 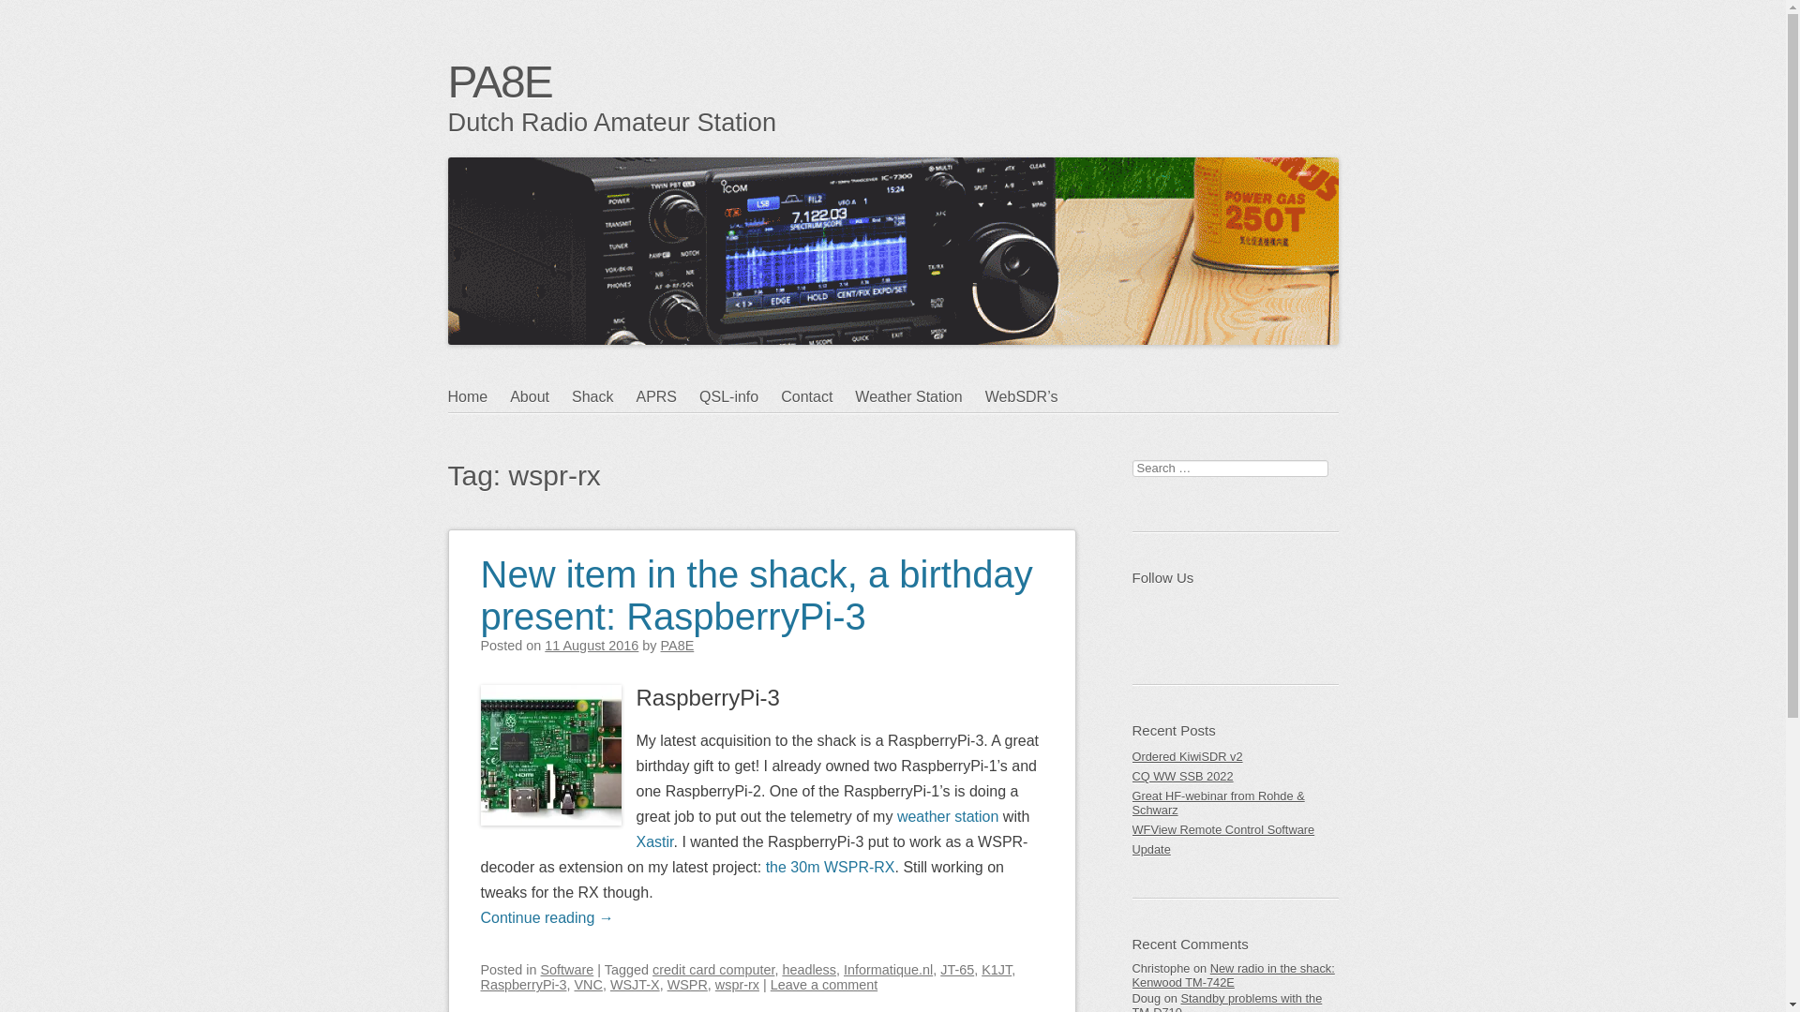 What do you see at coordinates (480, 397) in the screenshot?
I see `Frontpage of blog` at bounding box center [480, 397].